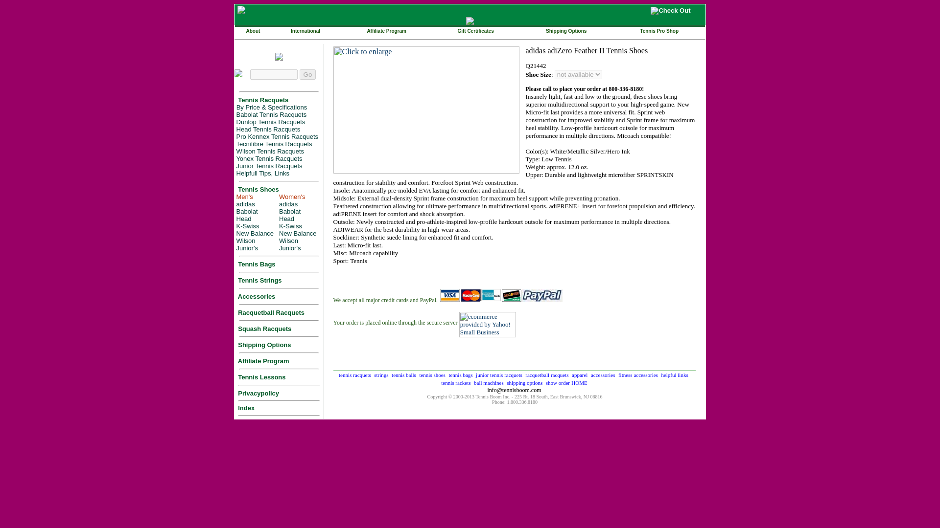 Image resolution: width=940 pixels, height=528 pixels. Describe the element at coordinates (268, 165) in the screenshot. I see ` Junior Tennis Racquets` at that location.